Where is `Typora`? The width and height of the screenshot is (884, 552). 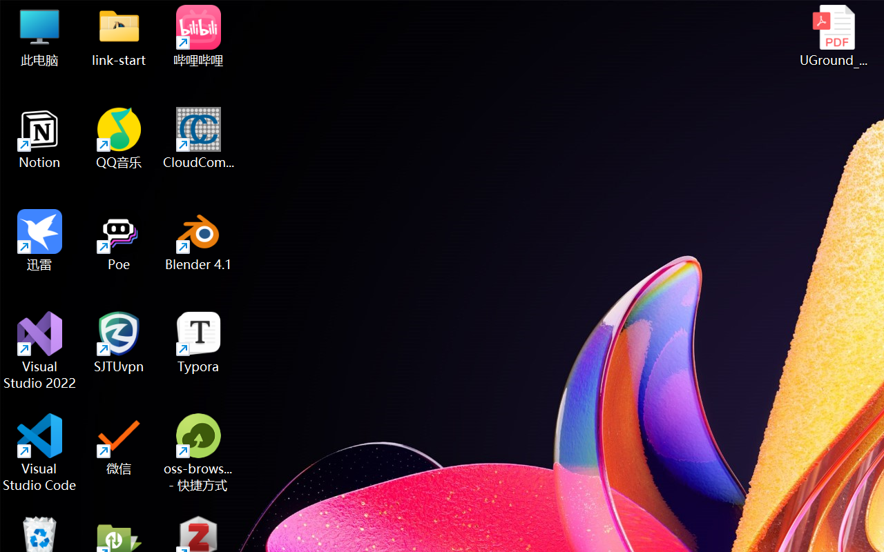
Typora is located at coordinates (199, 342).